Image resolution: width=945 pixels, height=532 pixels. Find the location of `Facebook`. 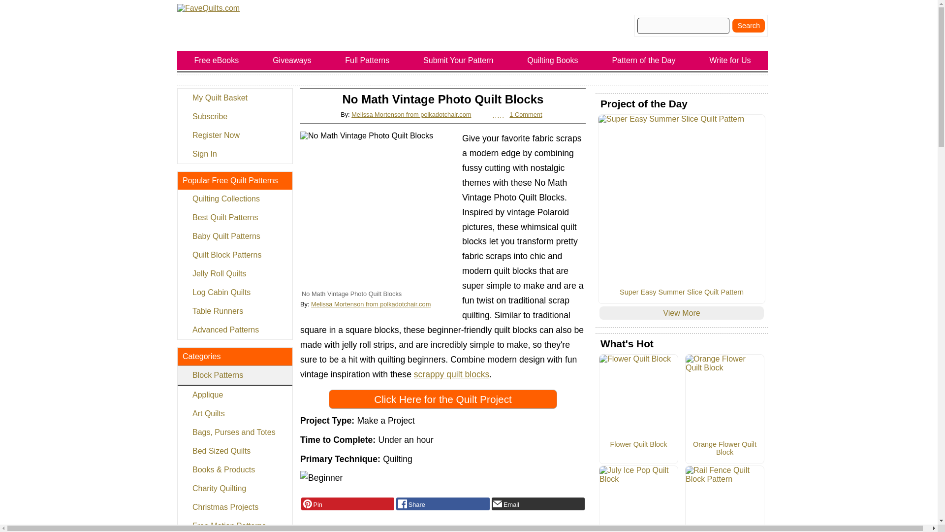

Facebook is located at coordinates (442, 503).